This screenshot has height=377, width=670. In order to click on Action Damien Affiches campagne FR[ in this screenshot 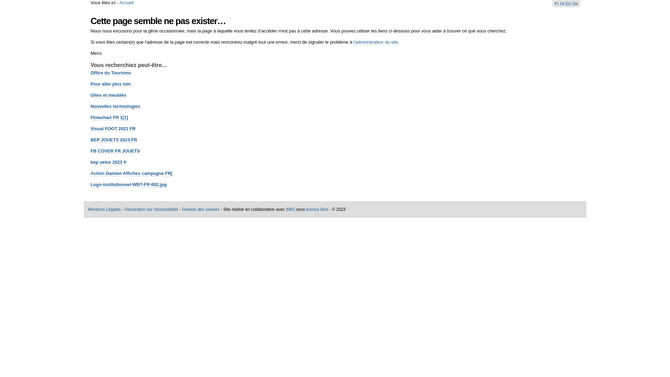, I will do `click(131, 173)`.